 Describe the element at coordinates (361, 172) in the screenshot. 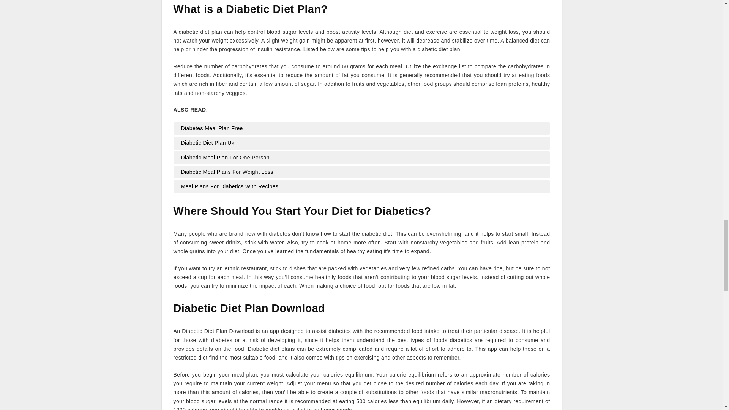

I see `Diabetic Meal Plans For Weight Loss` at that location.